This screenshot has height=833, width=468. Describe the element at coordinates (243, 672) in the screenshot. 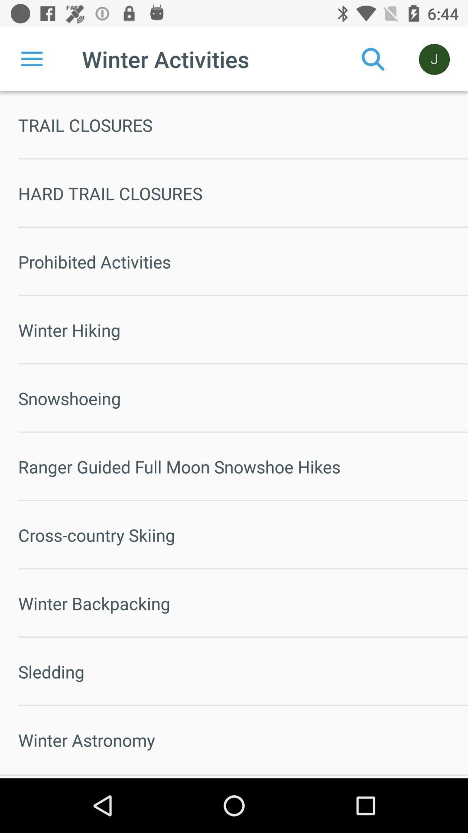

I see `flip until sledding icon` at that location.